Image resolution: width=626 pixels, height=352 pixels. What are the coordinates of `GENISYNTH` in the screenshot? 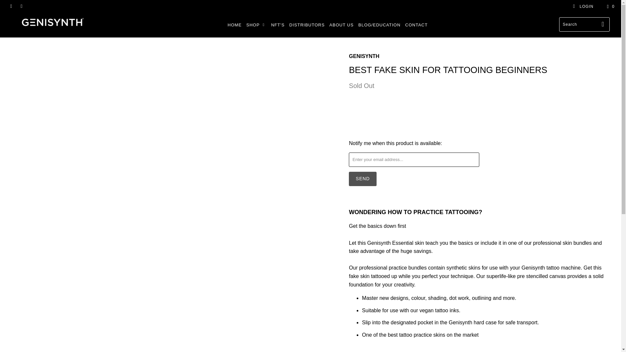 It's located at (53, 22).